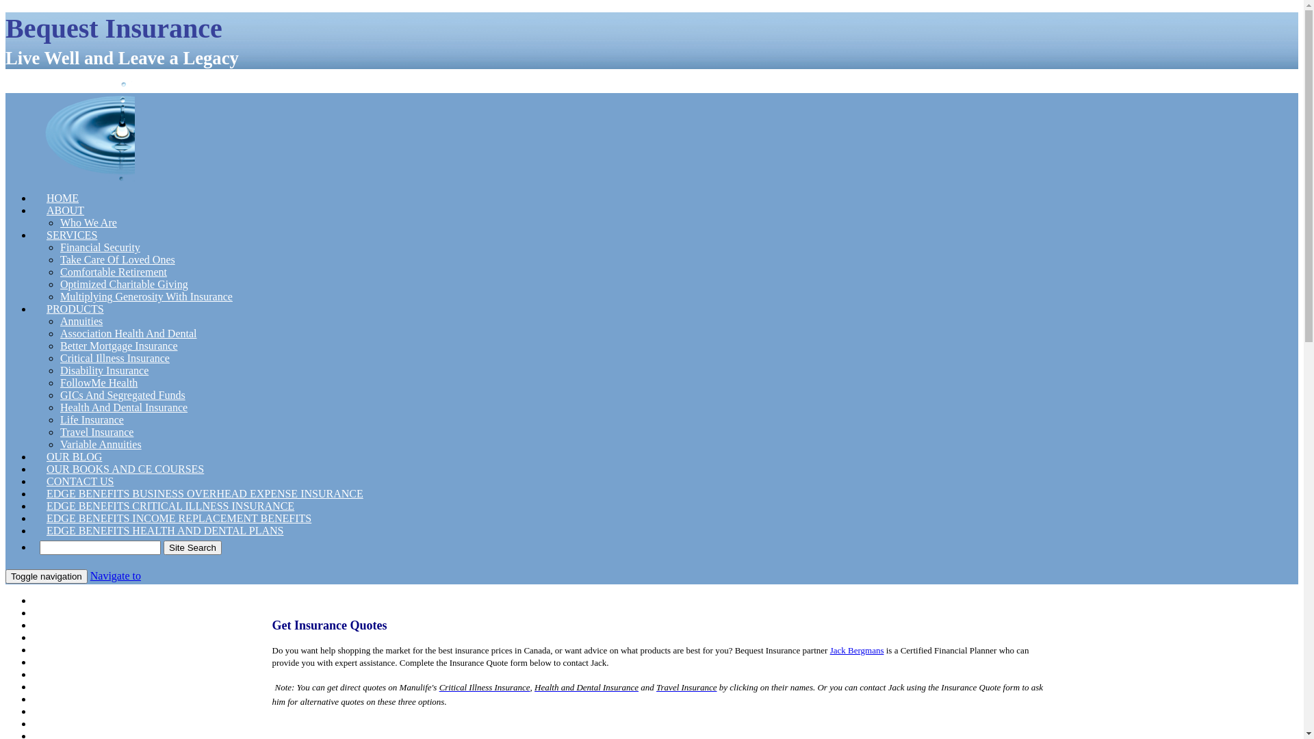 The width and height of the screenshot is (1314, 739). I want to click on Site Search, so click(193, 547).